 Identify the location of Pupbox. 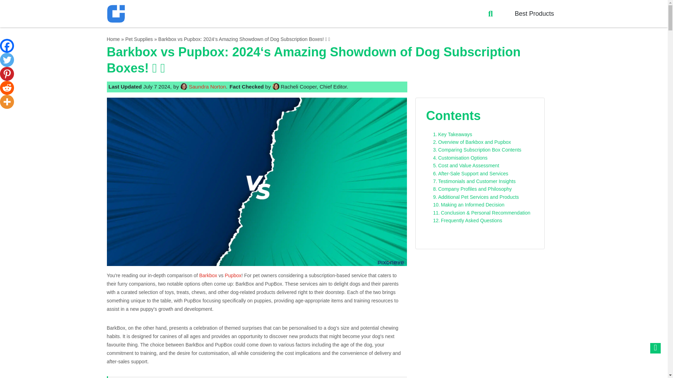
(233, 275).